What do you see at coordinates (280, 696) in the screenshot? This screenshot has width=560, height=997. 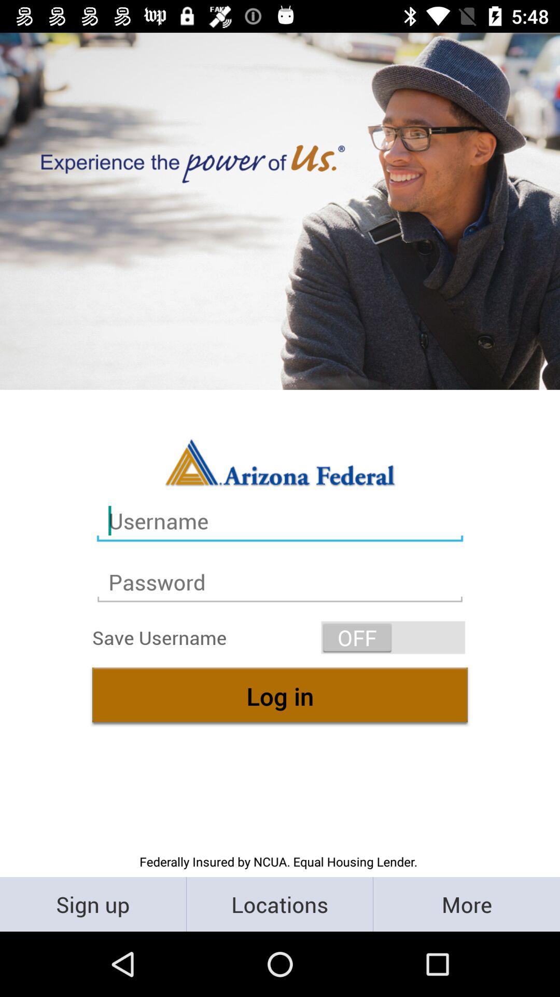 I see `turn on icon above the federally insured by icon` at bounding box center [280, 696].